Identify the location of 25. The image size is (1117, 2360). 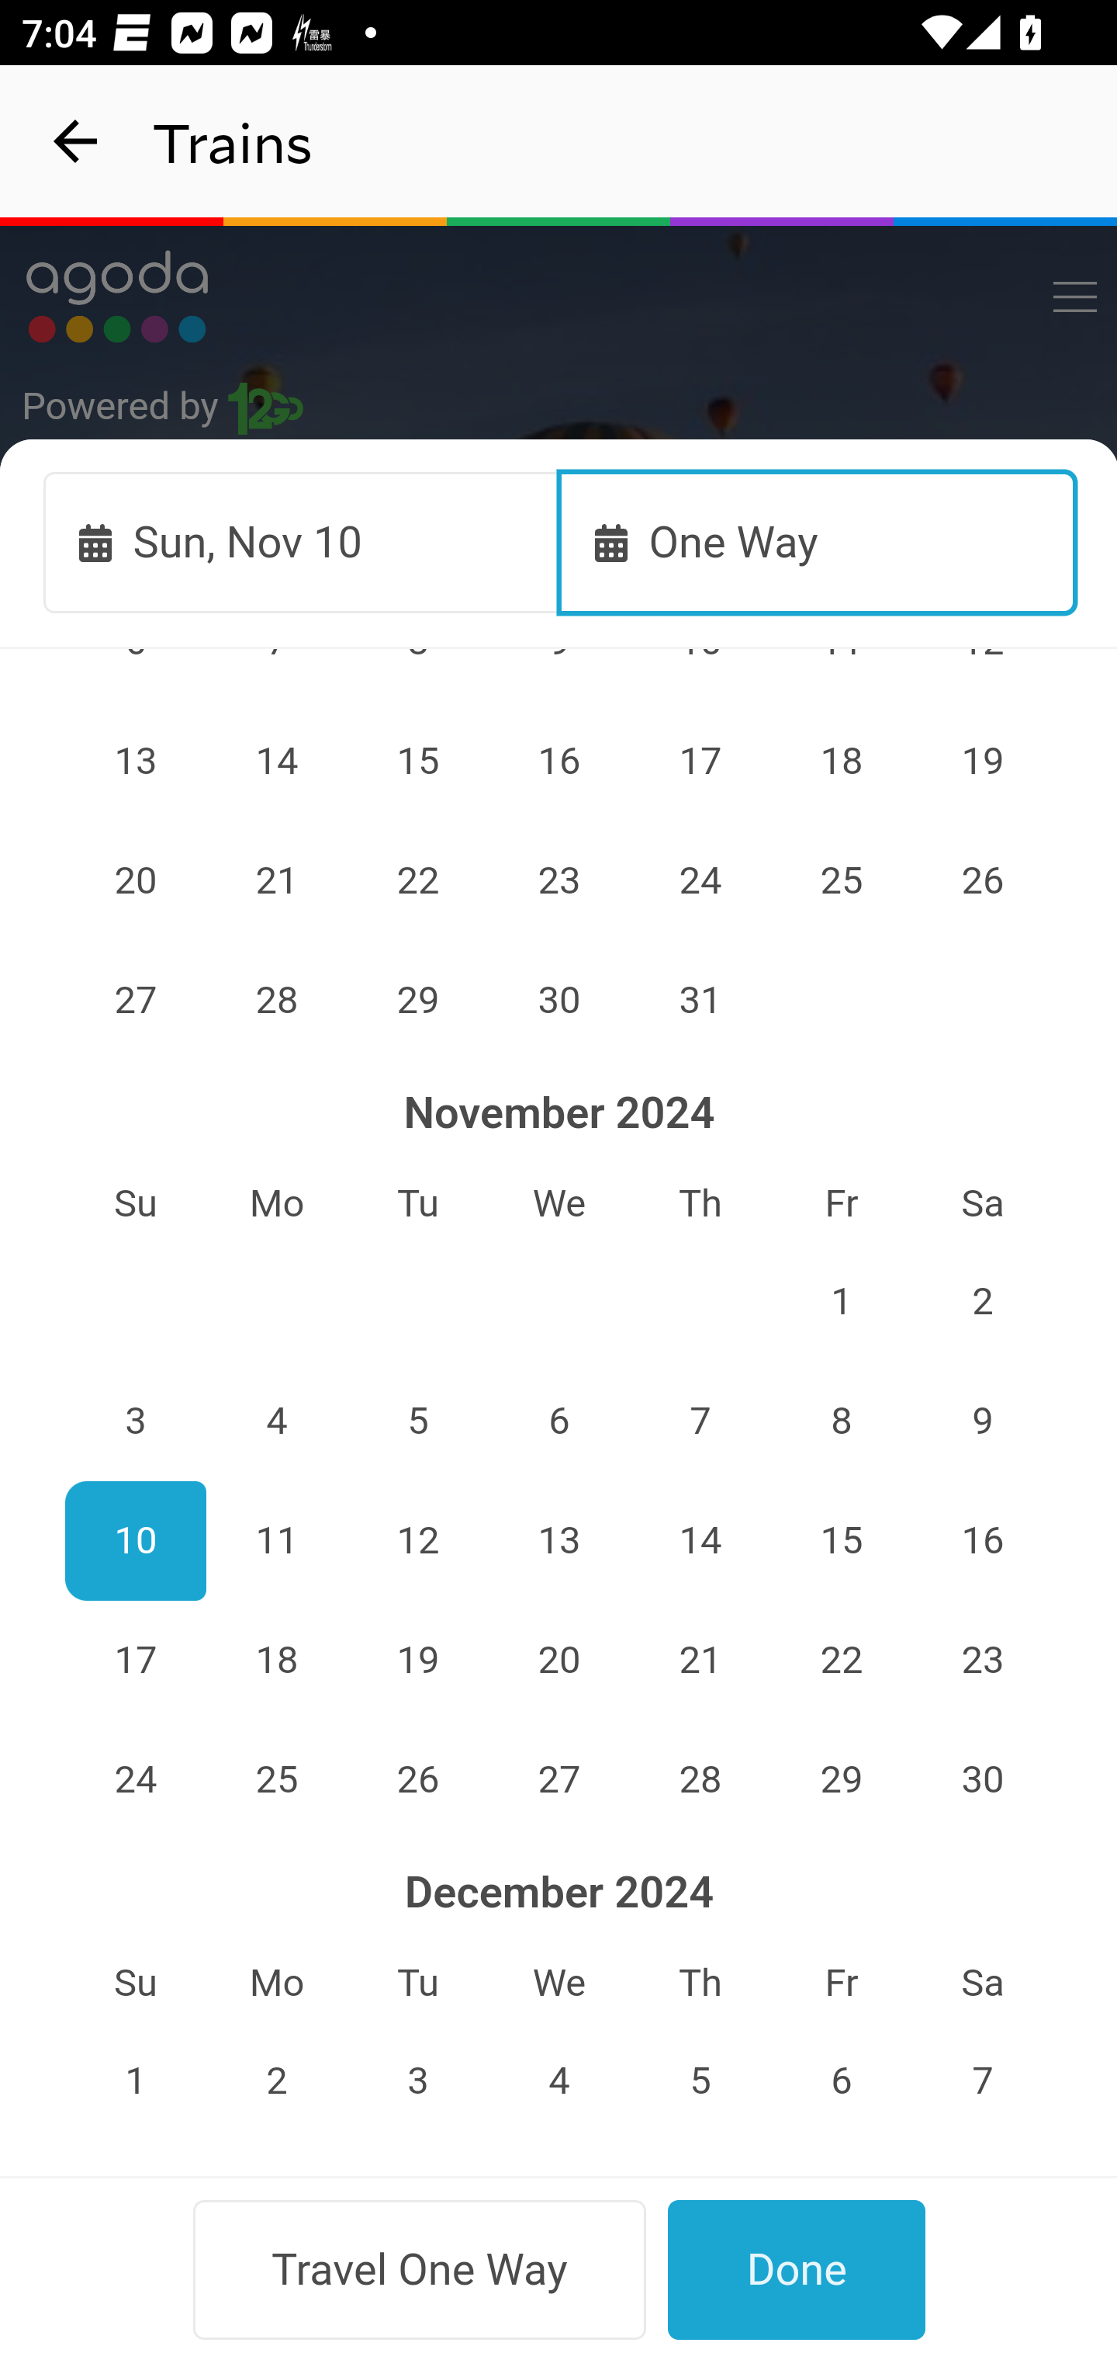
(841, 881).